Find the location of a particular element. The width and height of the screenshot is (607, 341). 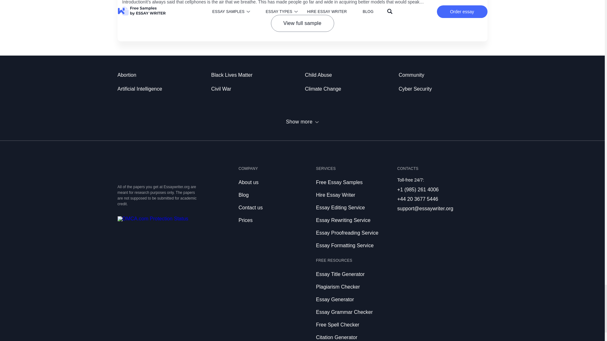

DMCA.com Protection Status is located at coordinates (153, 218).